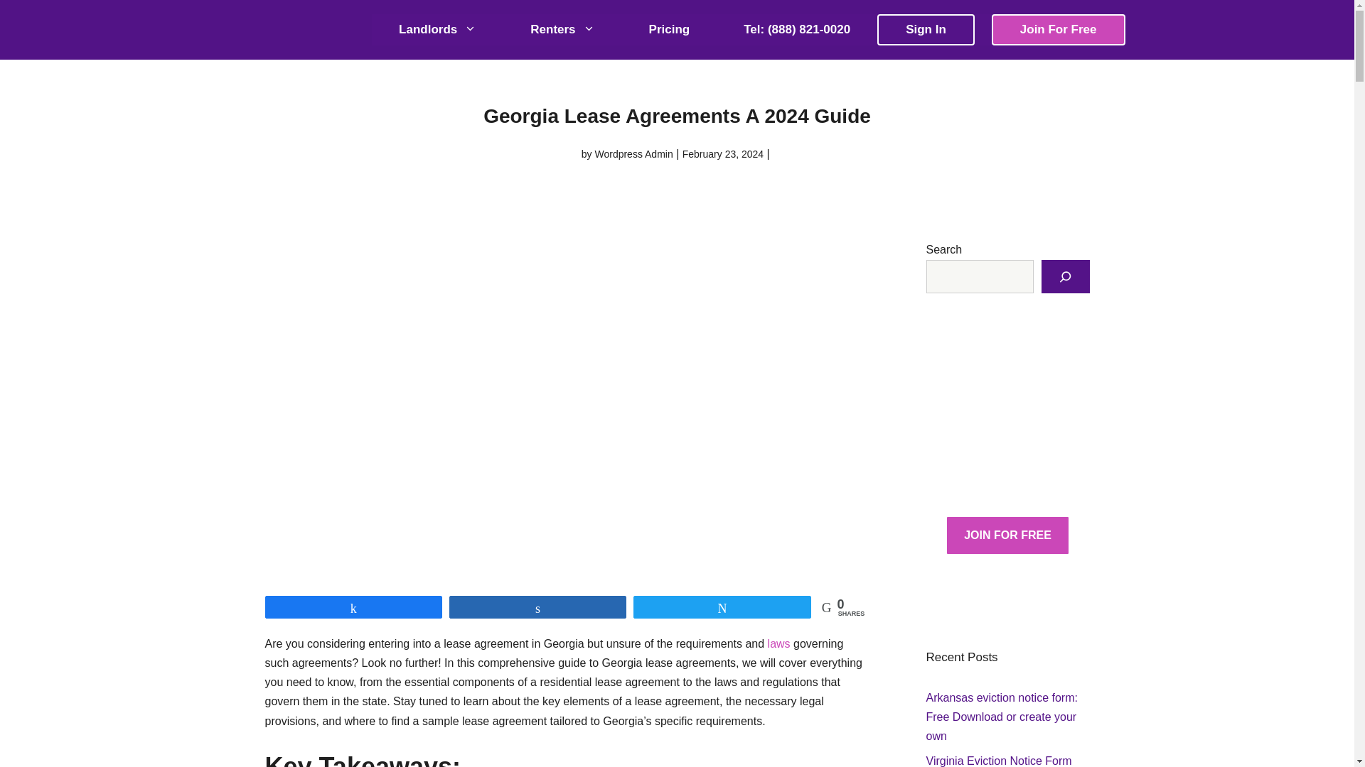 The height and width of the screenshot is (767, 1365). What do you see at coordinates (562, 29) in the screenshot?
I see `Renters` at bounding box center [562, 29].